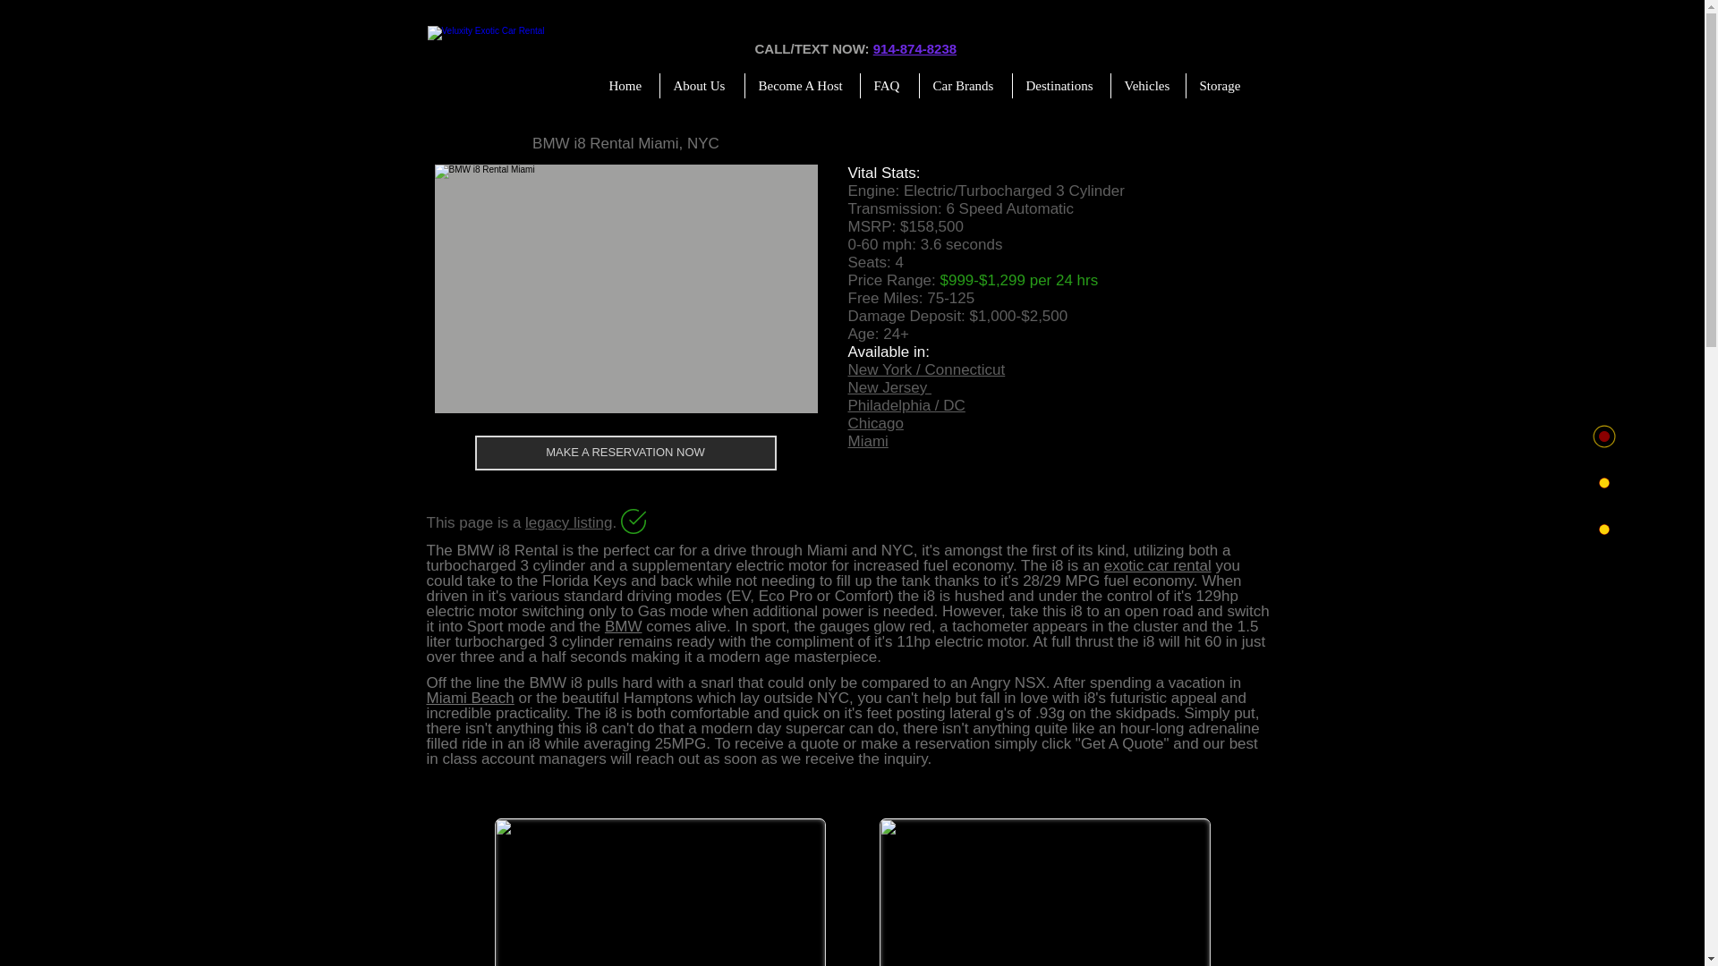 Image resolution: width=1718 pixels, height=966 pixels. Describe the element at coordinates (802, 86) in the screenshot. I see `Become A Host` at that location.